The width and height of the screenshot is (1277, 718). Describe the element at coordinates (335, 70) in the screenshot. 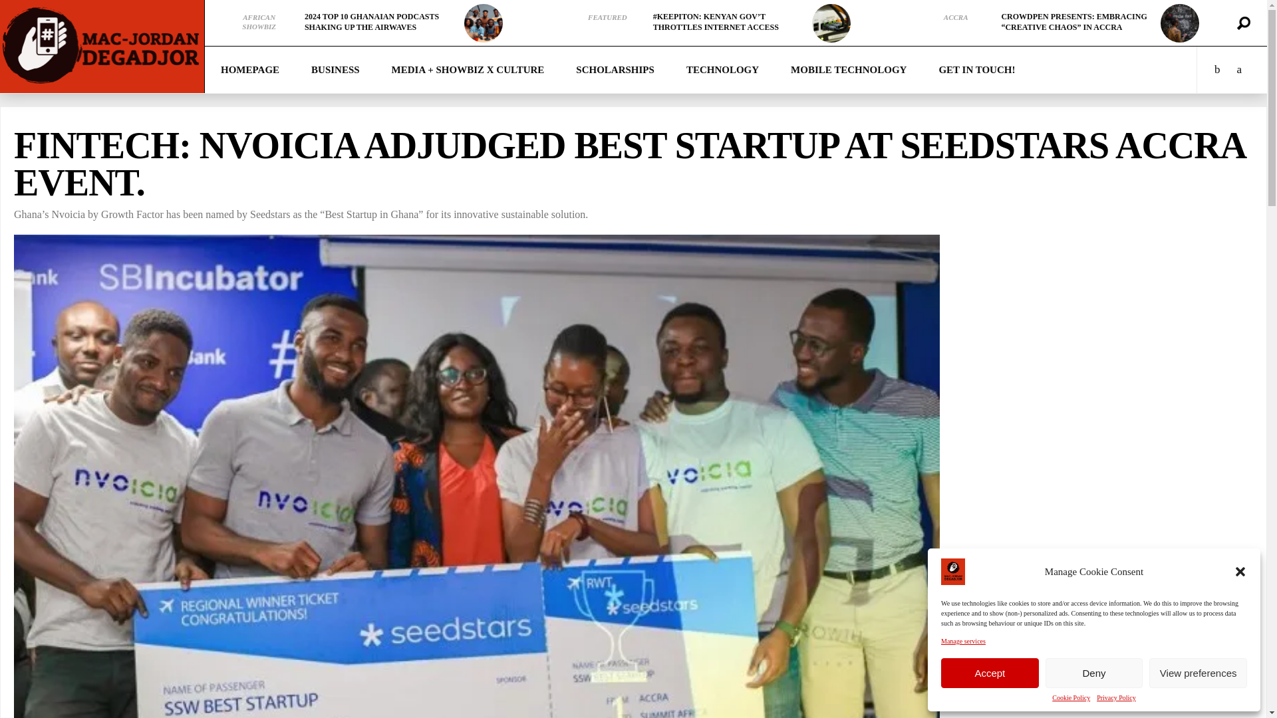

I see `BUSINESS` at that location.